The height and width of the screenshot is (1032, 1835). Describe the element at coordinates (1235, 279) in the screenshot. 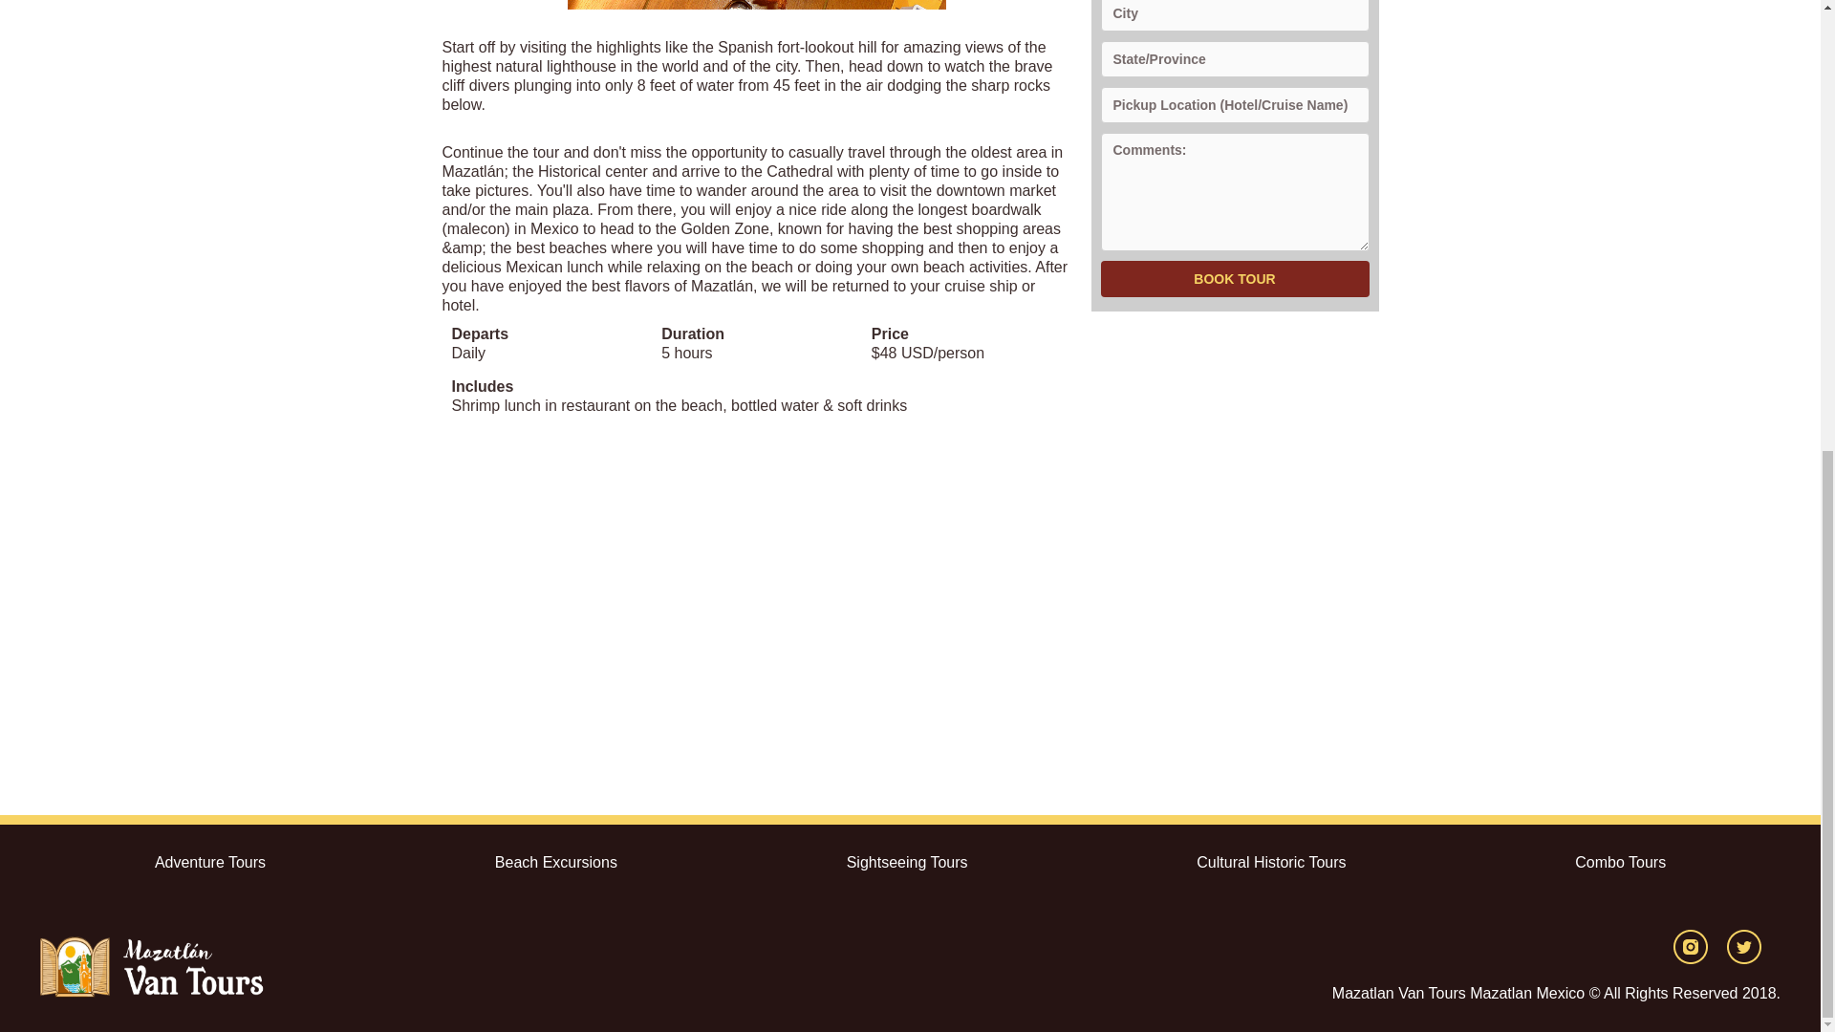

I see `Book Tour` at that location.